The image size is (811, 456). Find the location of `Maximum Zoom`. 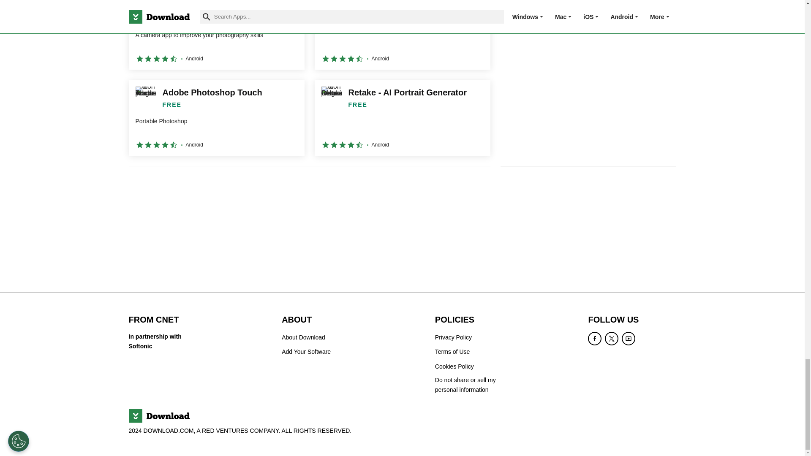

Maximum Zoom is located at coordinates (402, 35).